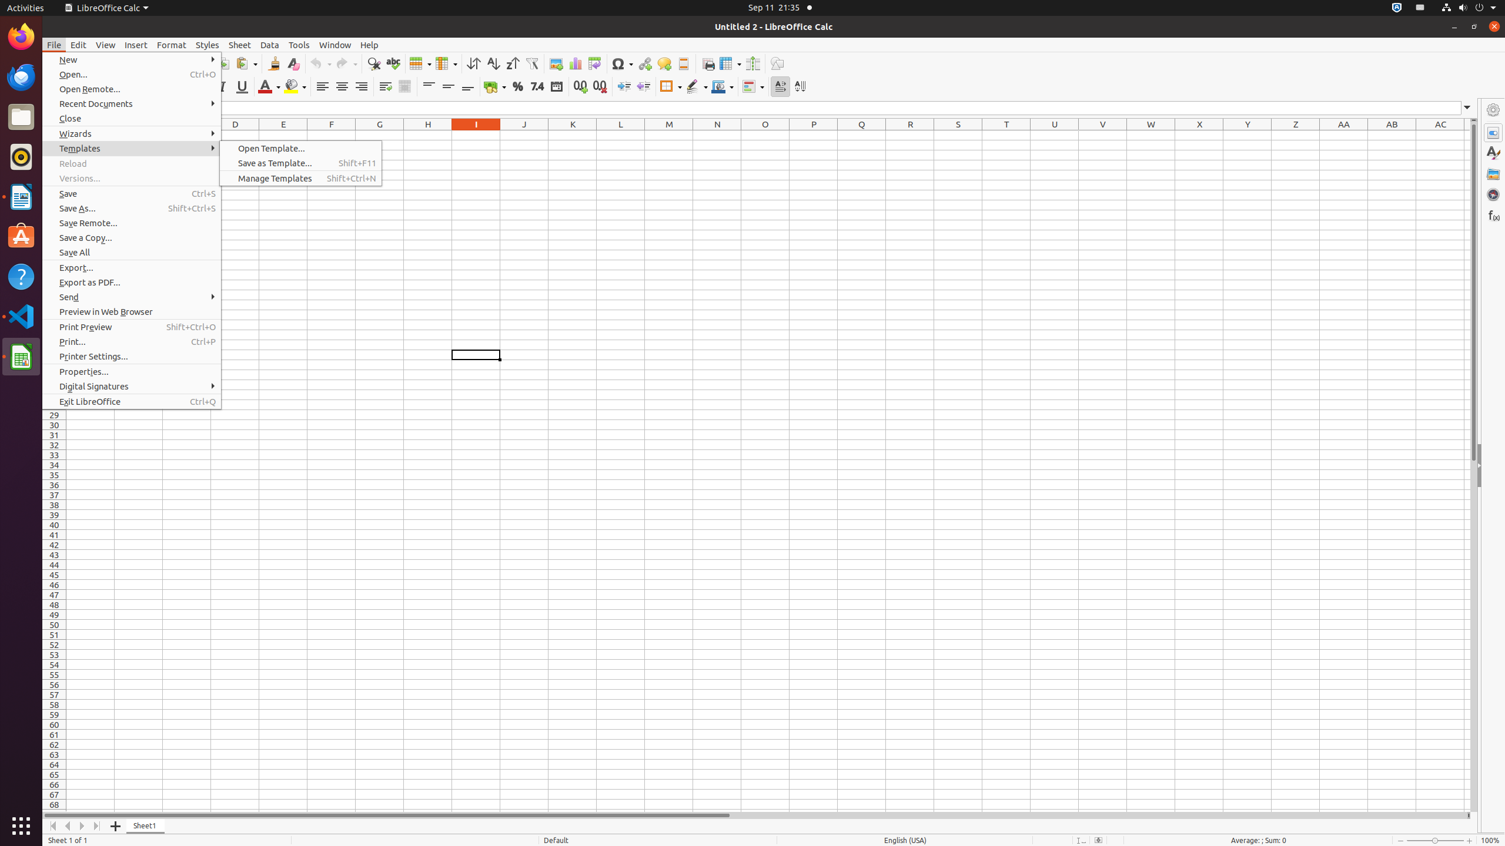  I want to click on Move Left, so click(68, 826).